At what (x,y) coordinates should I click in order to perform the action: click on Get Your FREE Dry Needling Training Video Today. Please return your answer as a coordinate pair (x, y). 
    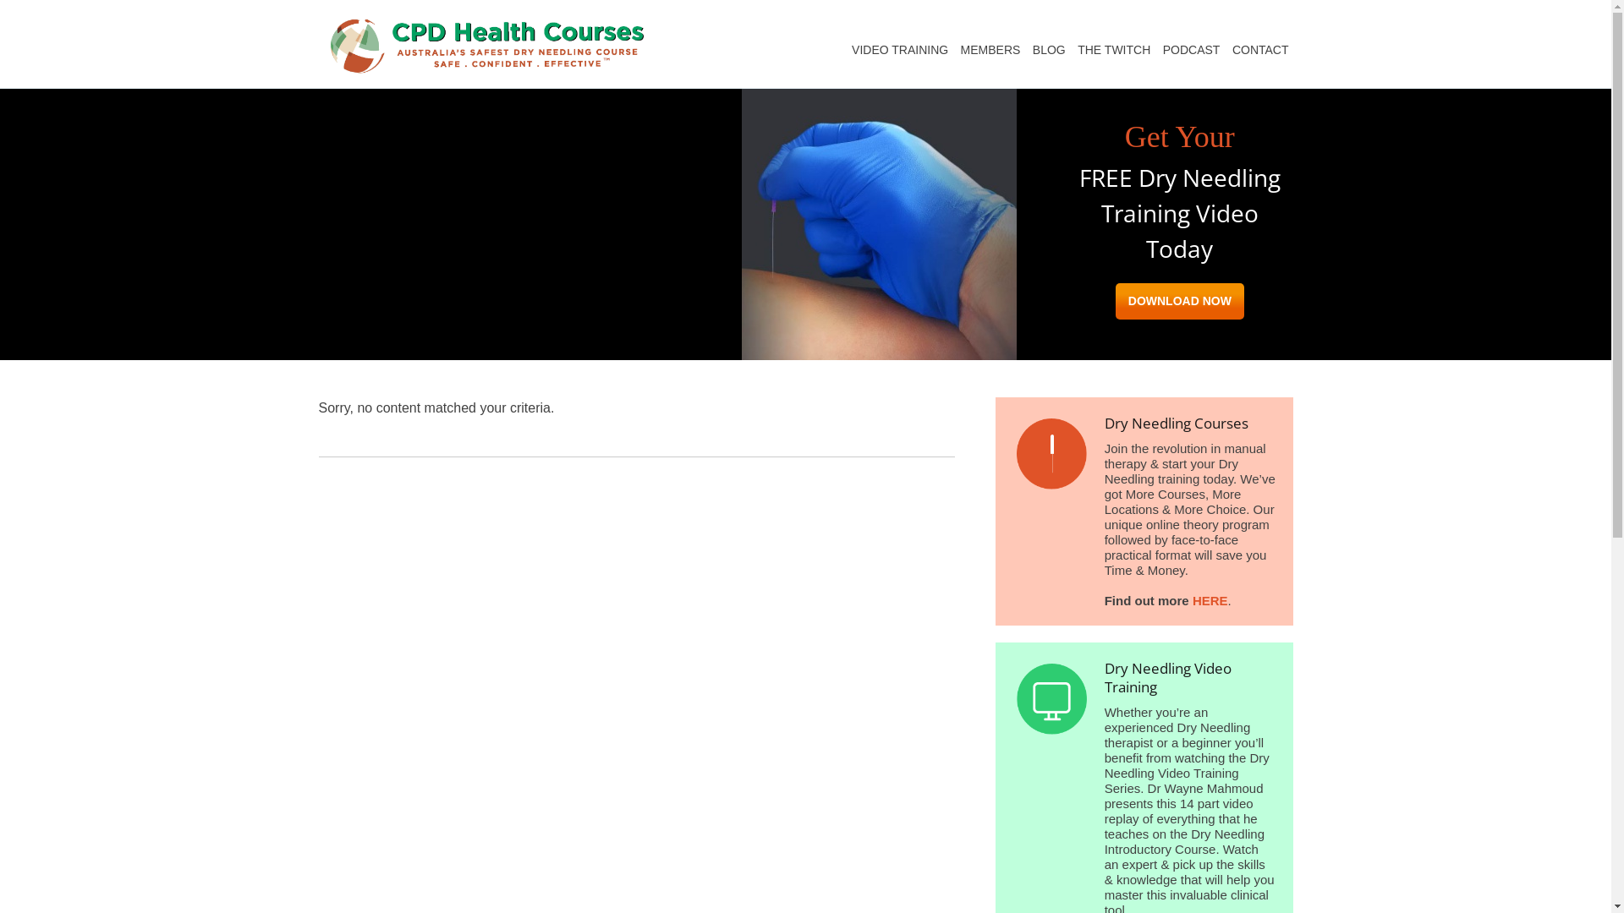
    Looking at the image, I should click on (878, 225).